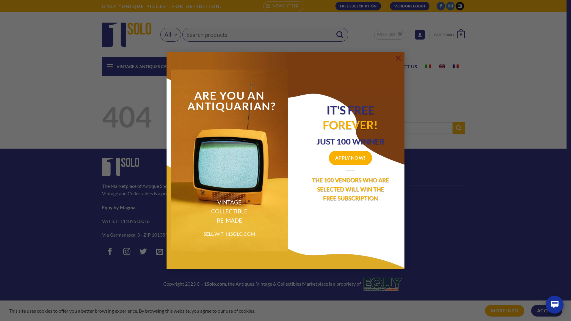  What do you see at coordinates (410, 6) in the screenshot?
I see `VENDORS LOGIN` at bounding box center [410, 6].